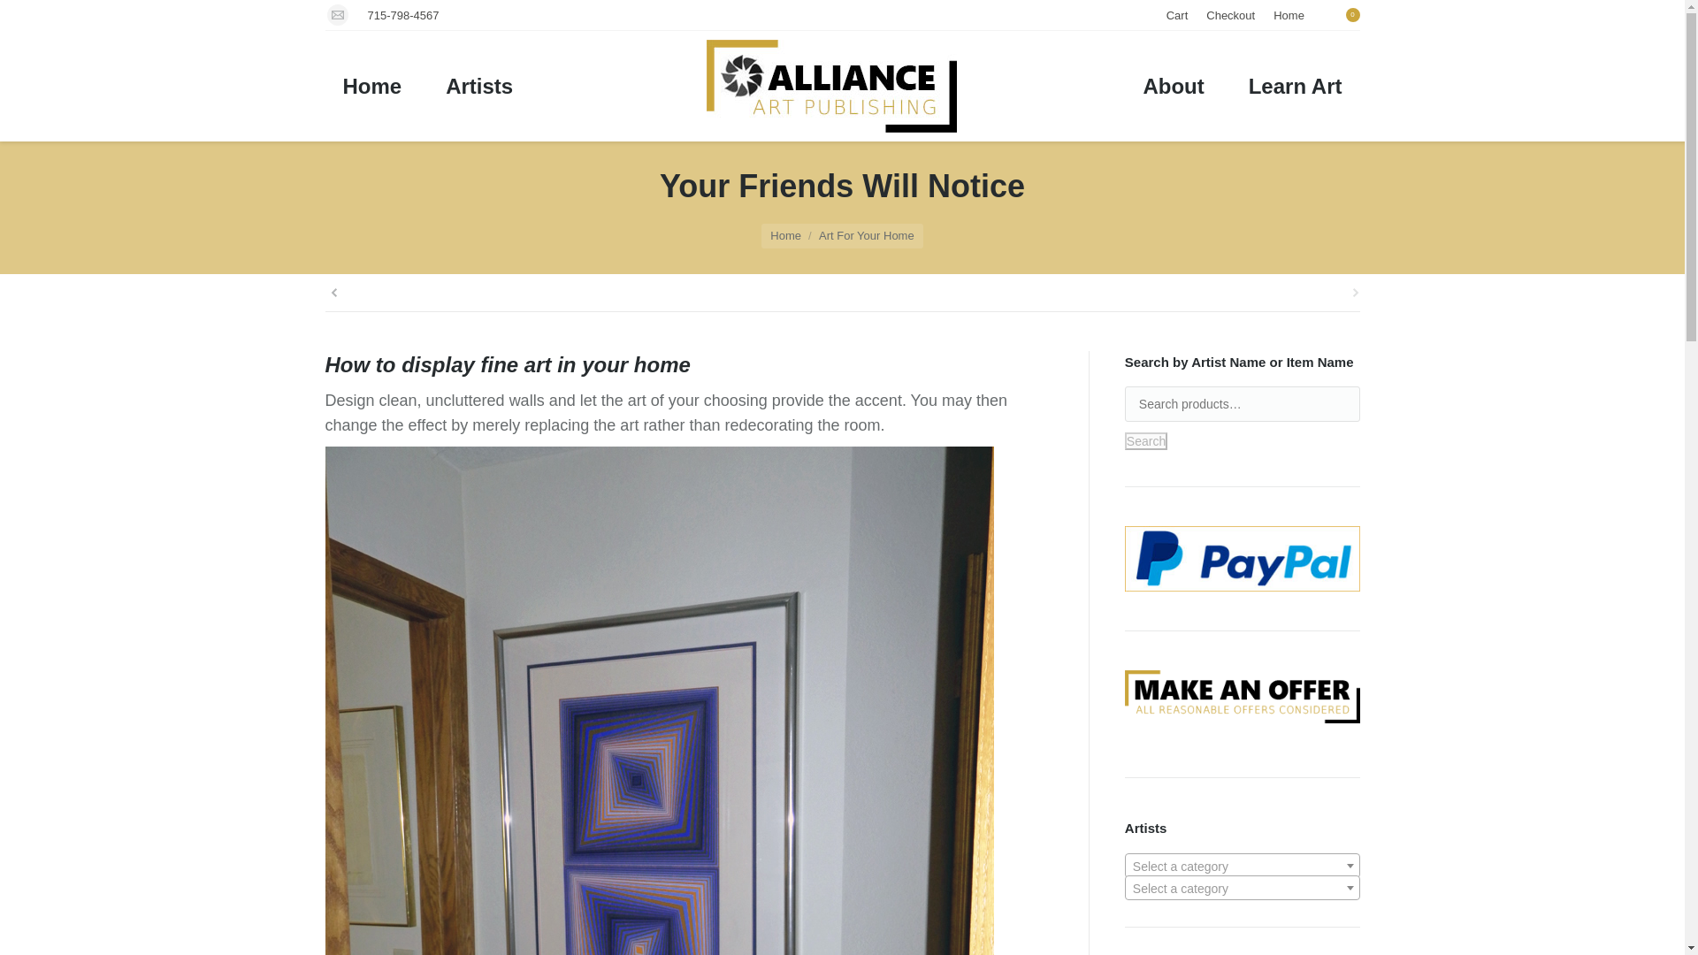  What do you see at coordinates (1289, 15) in the screenshot?
I see `Home` at bounding box center [1289, 15].